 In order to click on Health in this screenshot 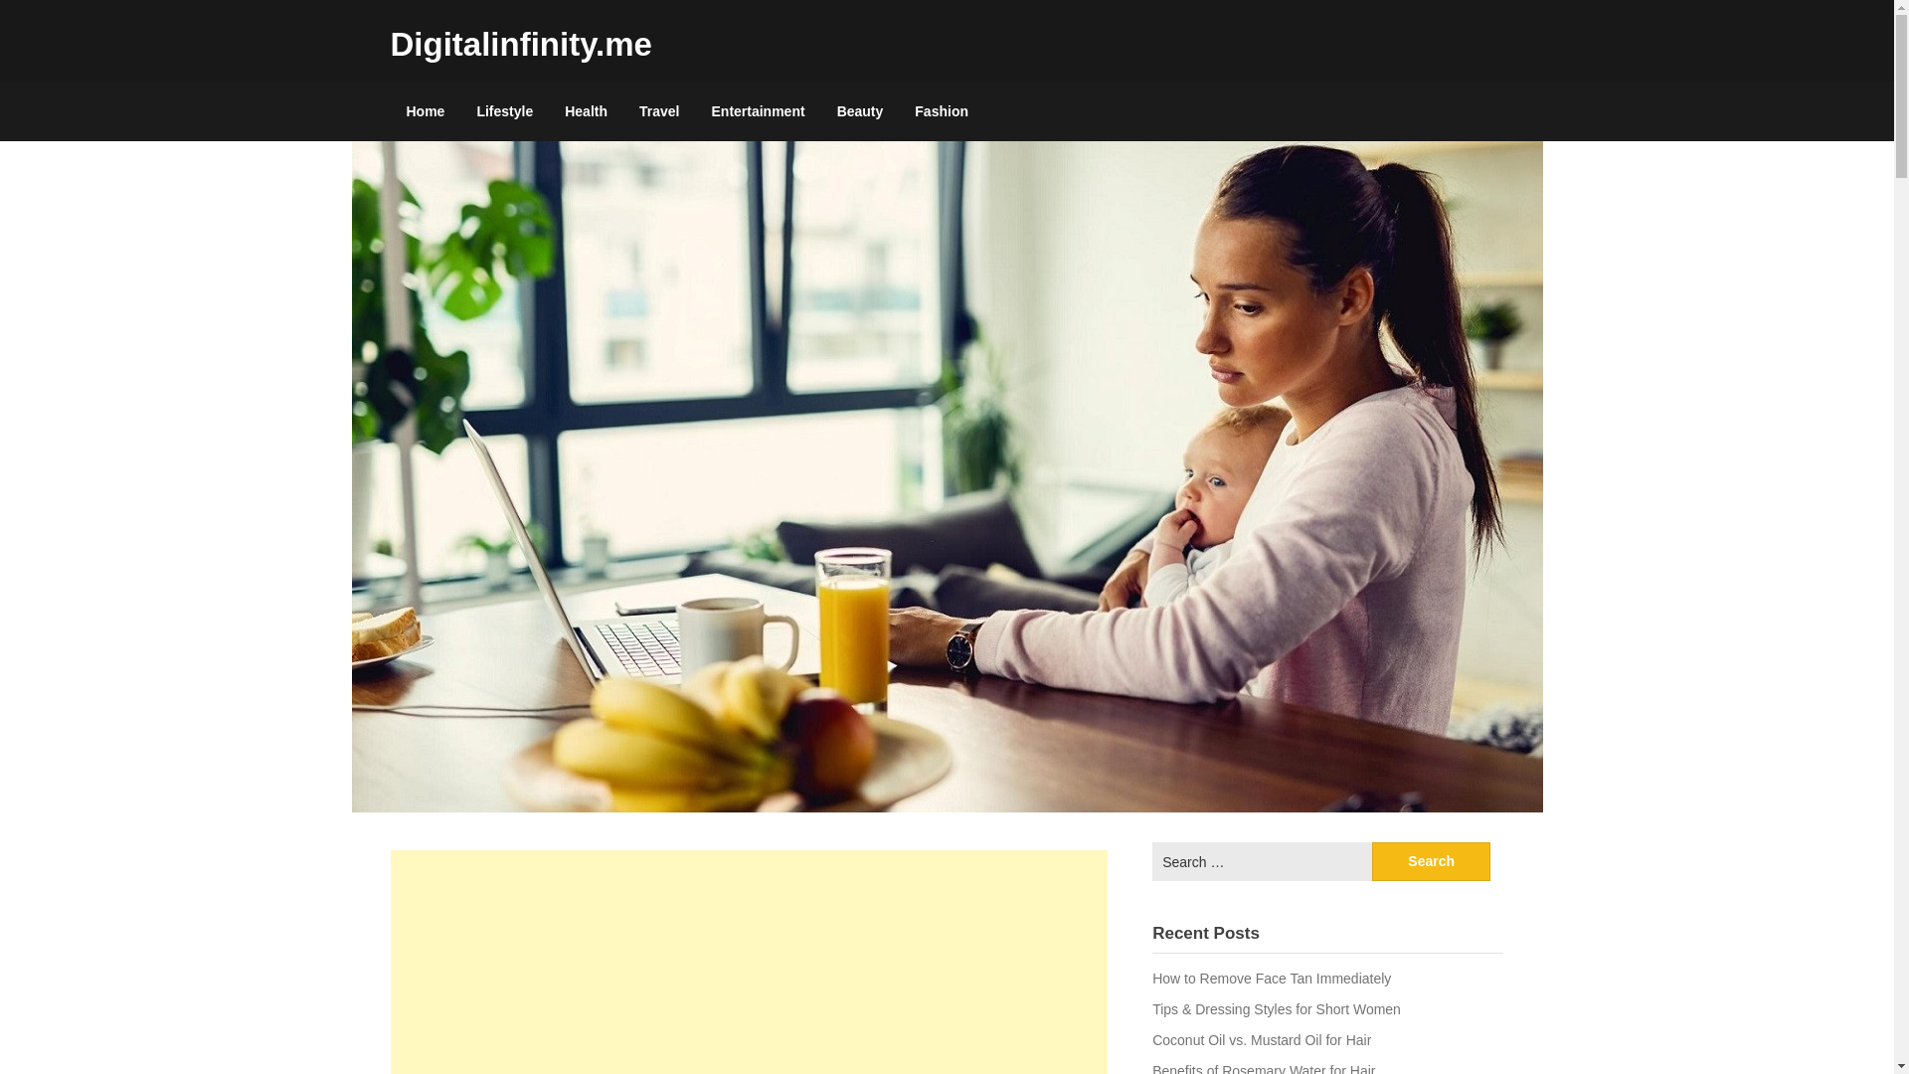, I will do `click(587, 111)`.